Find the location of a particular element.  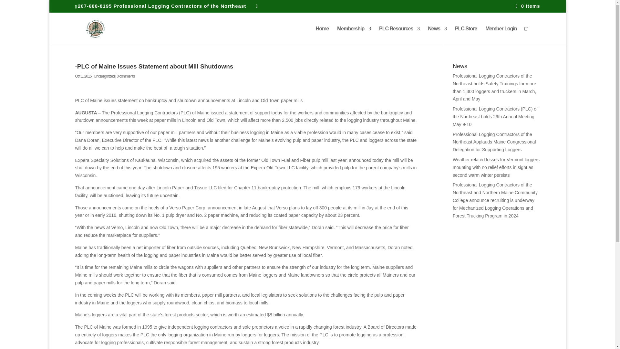

News is located at coordinates (437, 36).